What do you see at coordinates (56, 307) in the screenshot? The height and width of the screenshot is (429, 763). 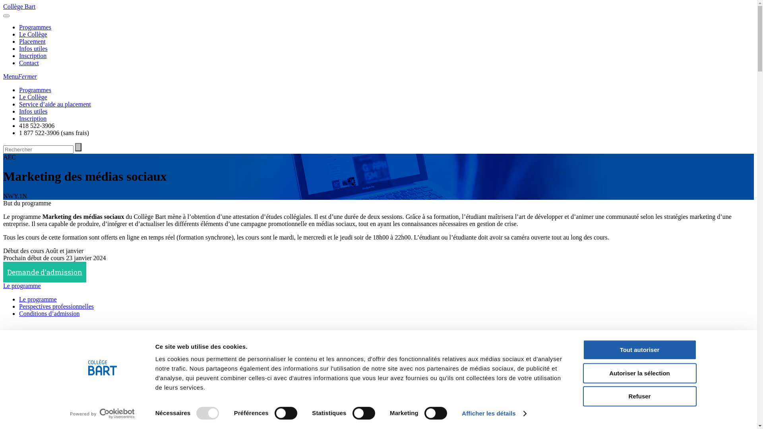 I see `Perspectives professionnelles` at bounding box center [56, 307].